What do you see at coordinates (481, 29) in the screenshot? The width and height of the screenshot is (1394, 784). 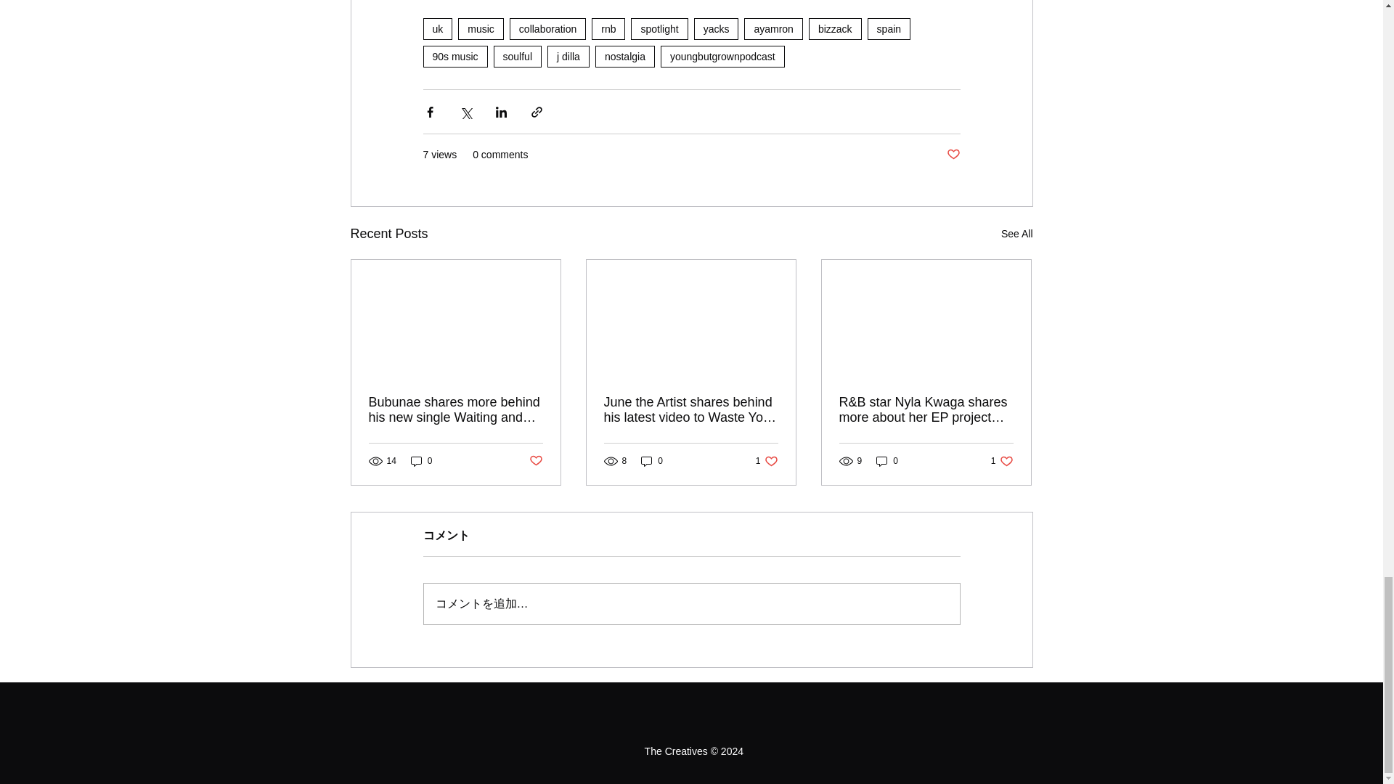 I see `music` at bounding box center [481, 29].